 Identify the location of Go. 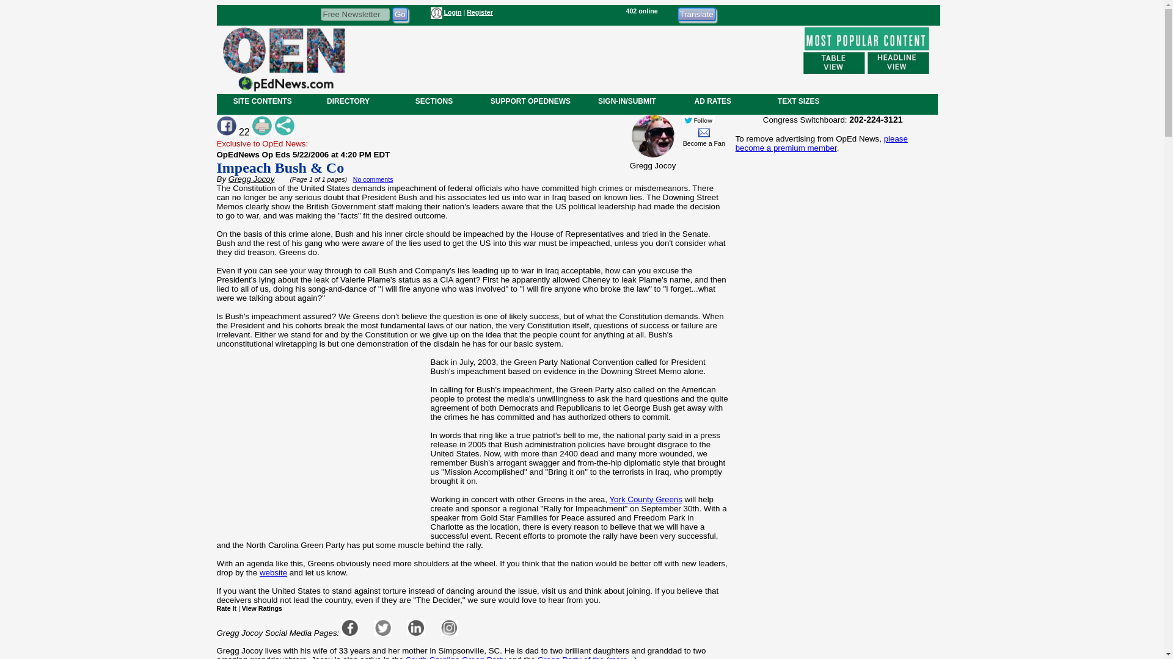
(400, 13).